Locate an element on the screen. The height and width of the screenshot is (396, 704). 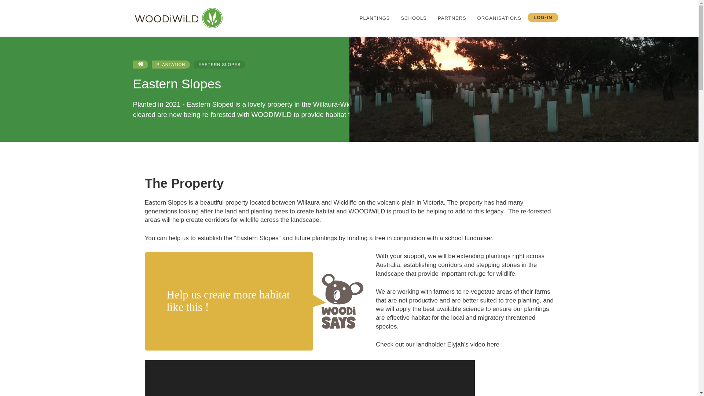
SCHOOLS is located at coordinates (414, 18).